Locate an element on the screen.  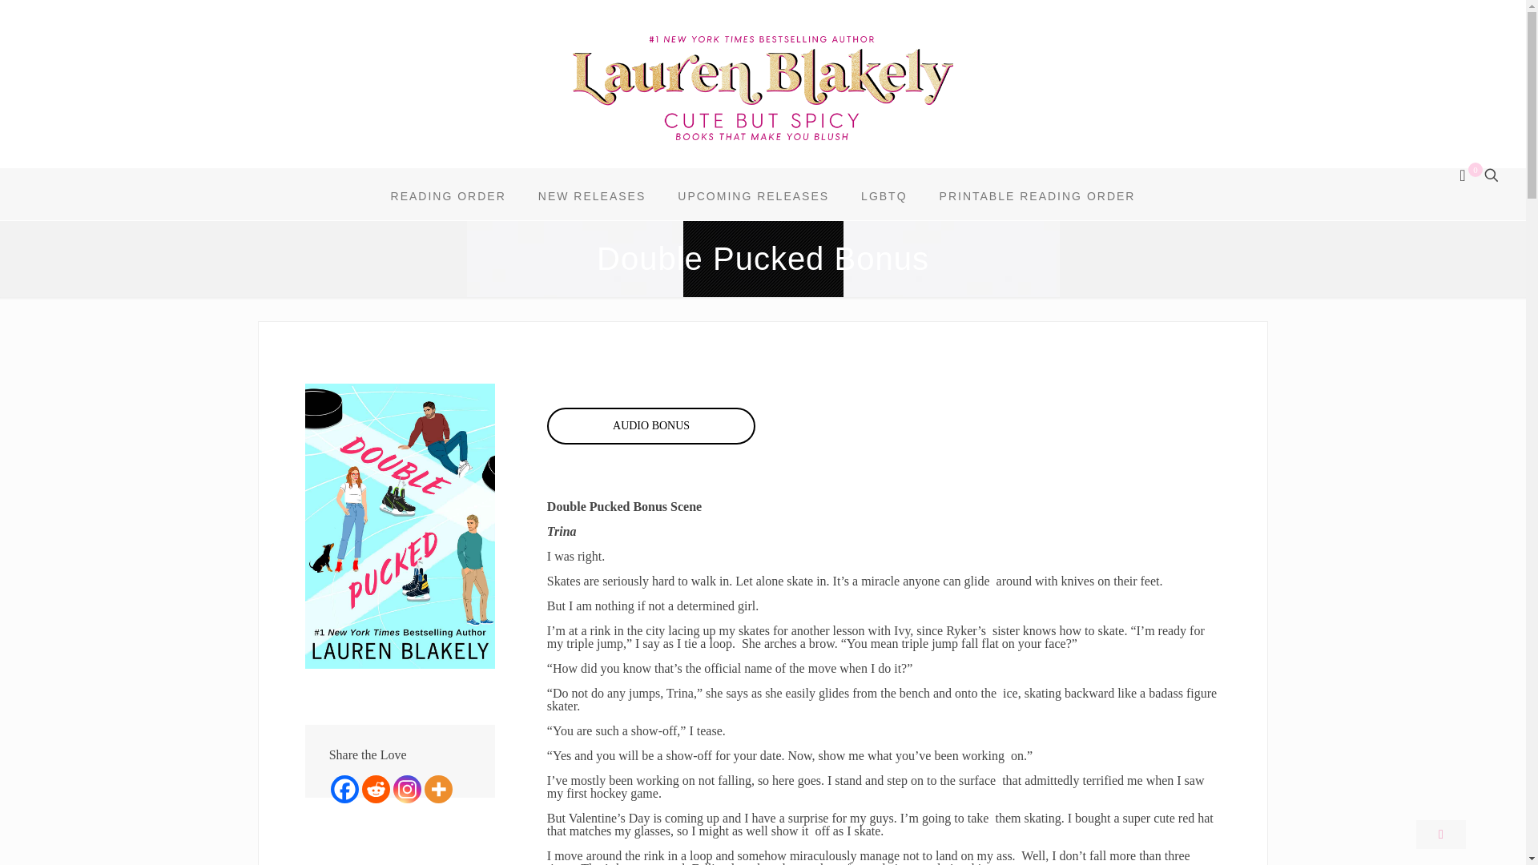
UPCOMING RELEASES is located at coordinates (753, 195).